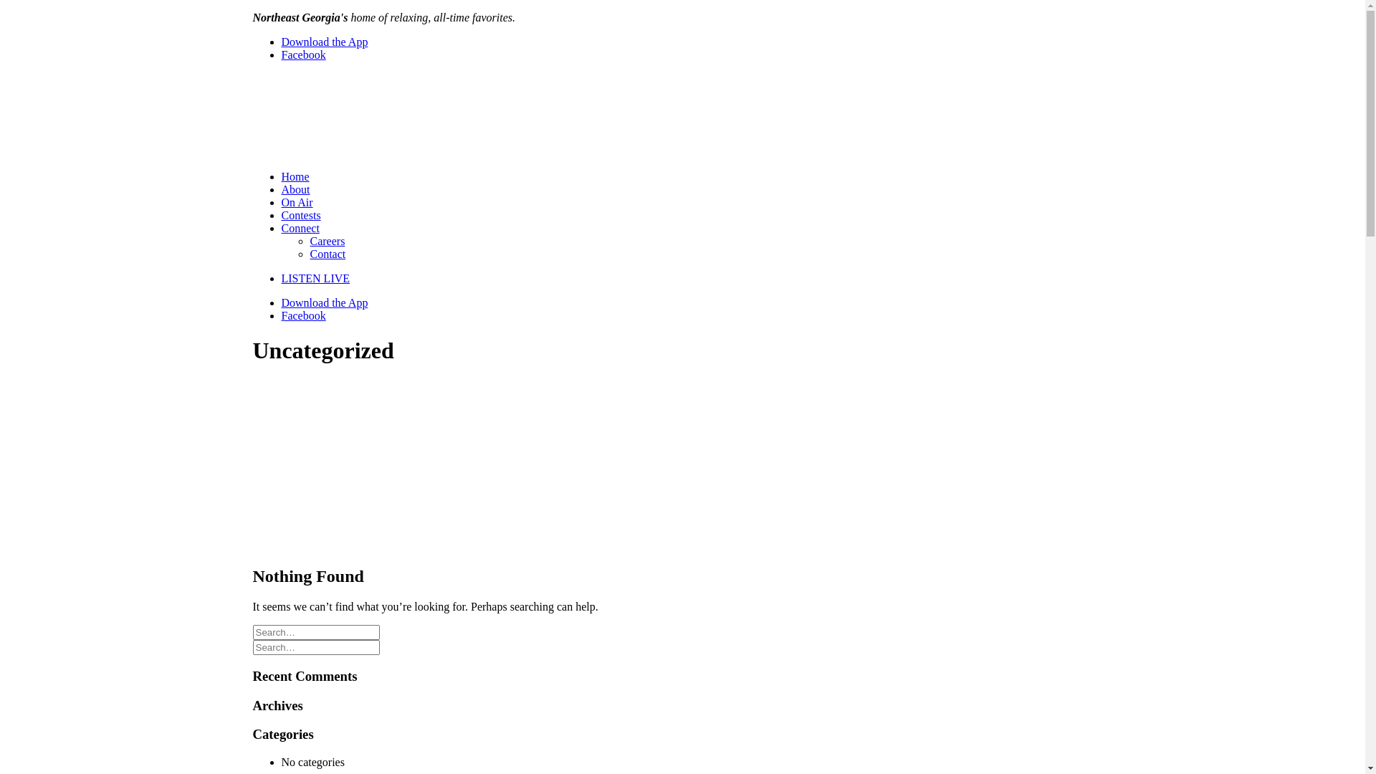  I want to click on Facebook, so click(303, 315).